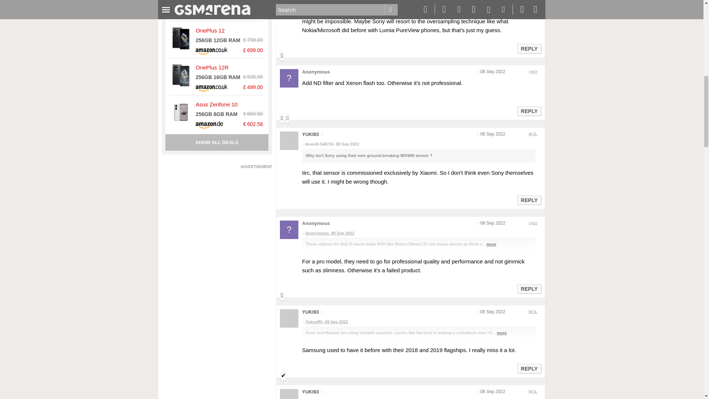  Describe the element at coordinates (529, 200) in the screenshot. I see `Reply to this post` at that location.